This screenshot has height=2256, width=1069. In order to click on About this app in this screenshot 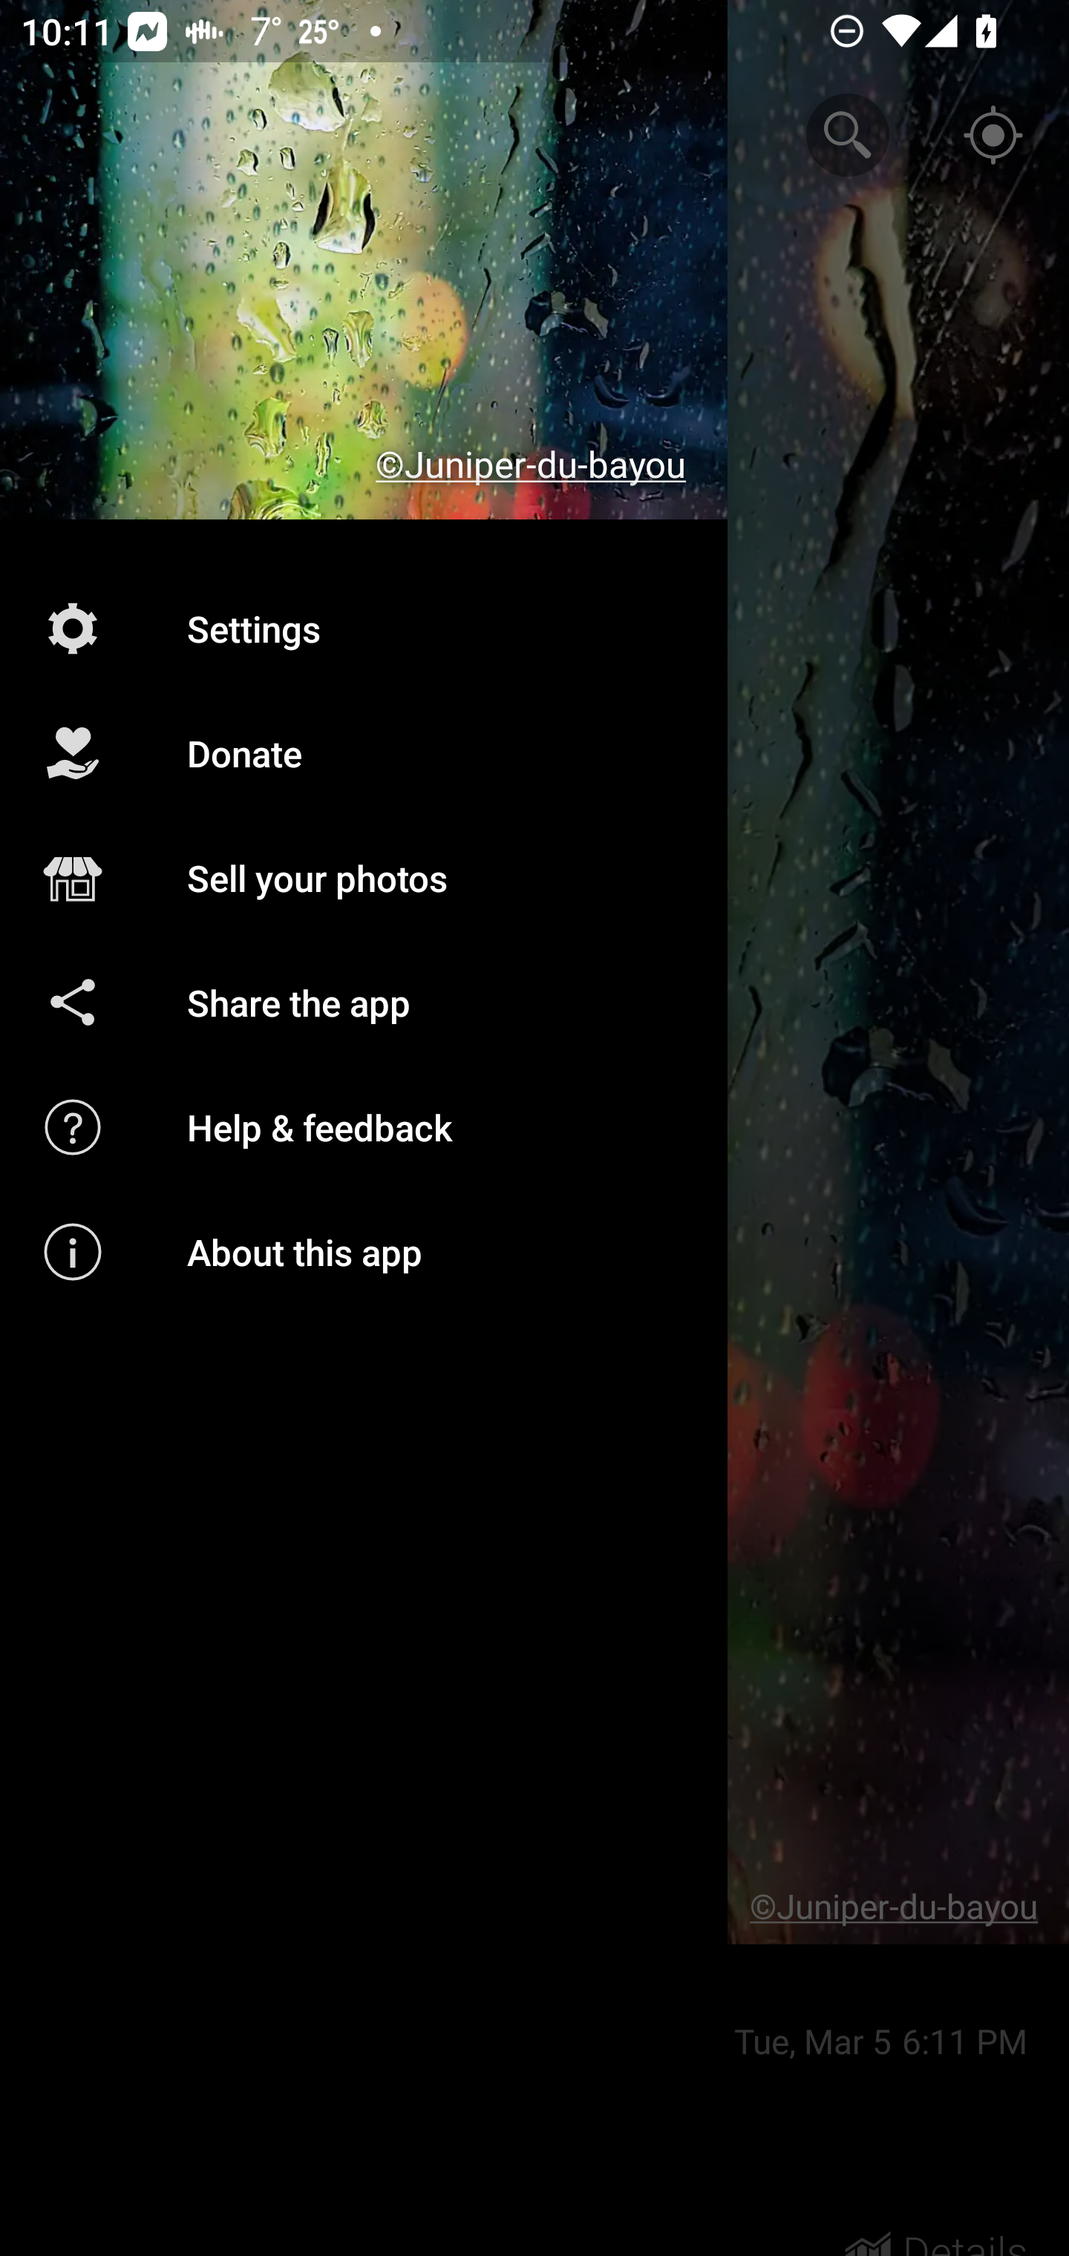, I will do `click(364, 1252)`.